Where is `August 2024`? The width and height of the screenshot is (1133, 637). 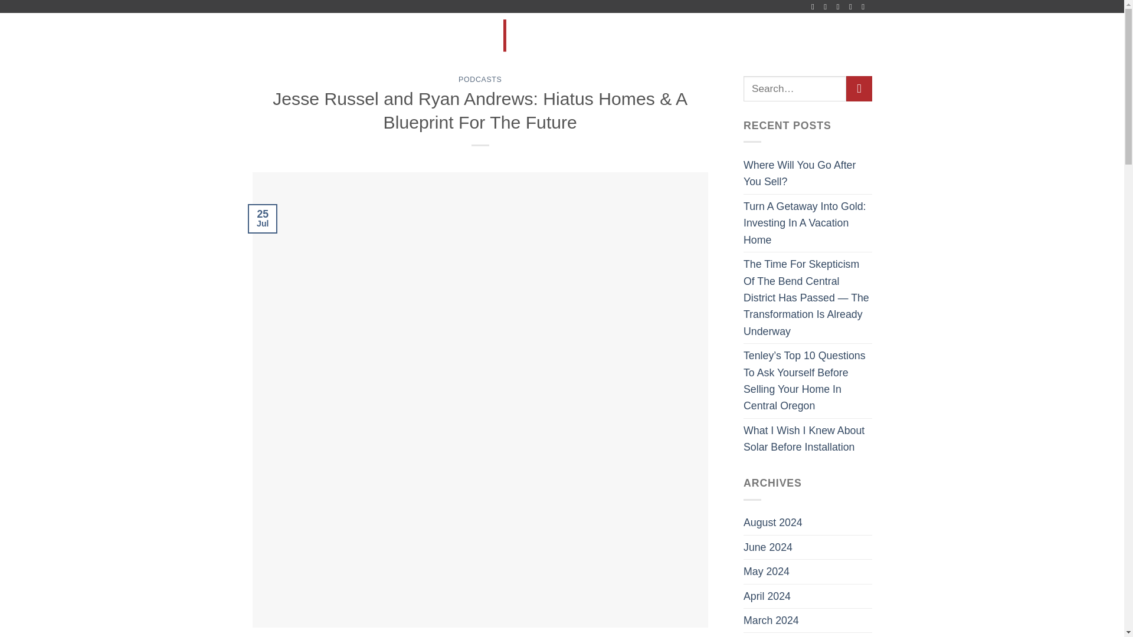 August 2024 is located at coordinates (772, 523).